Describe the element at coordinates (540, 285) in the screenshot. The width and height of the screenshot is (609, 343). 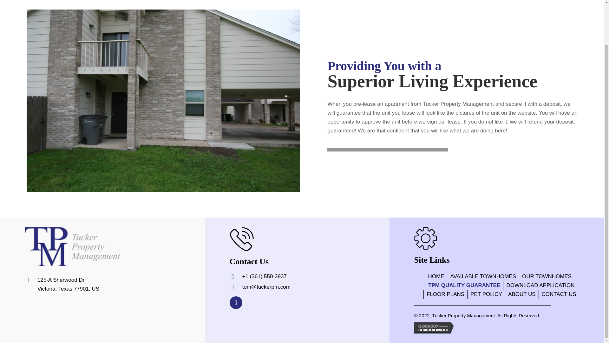
I see `DOWNLOAD APPLICATION` at that location.